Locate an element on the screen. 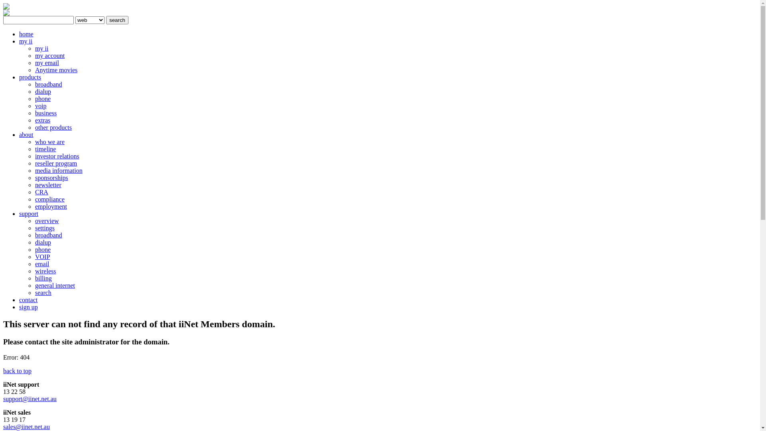 Image resolution: width=766 pixels, height=431 pixels. compliance is located at coordinates (50, 200).